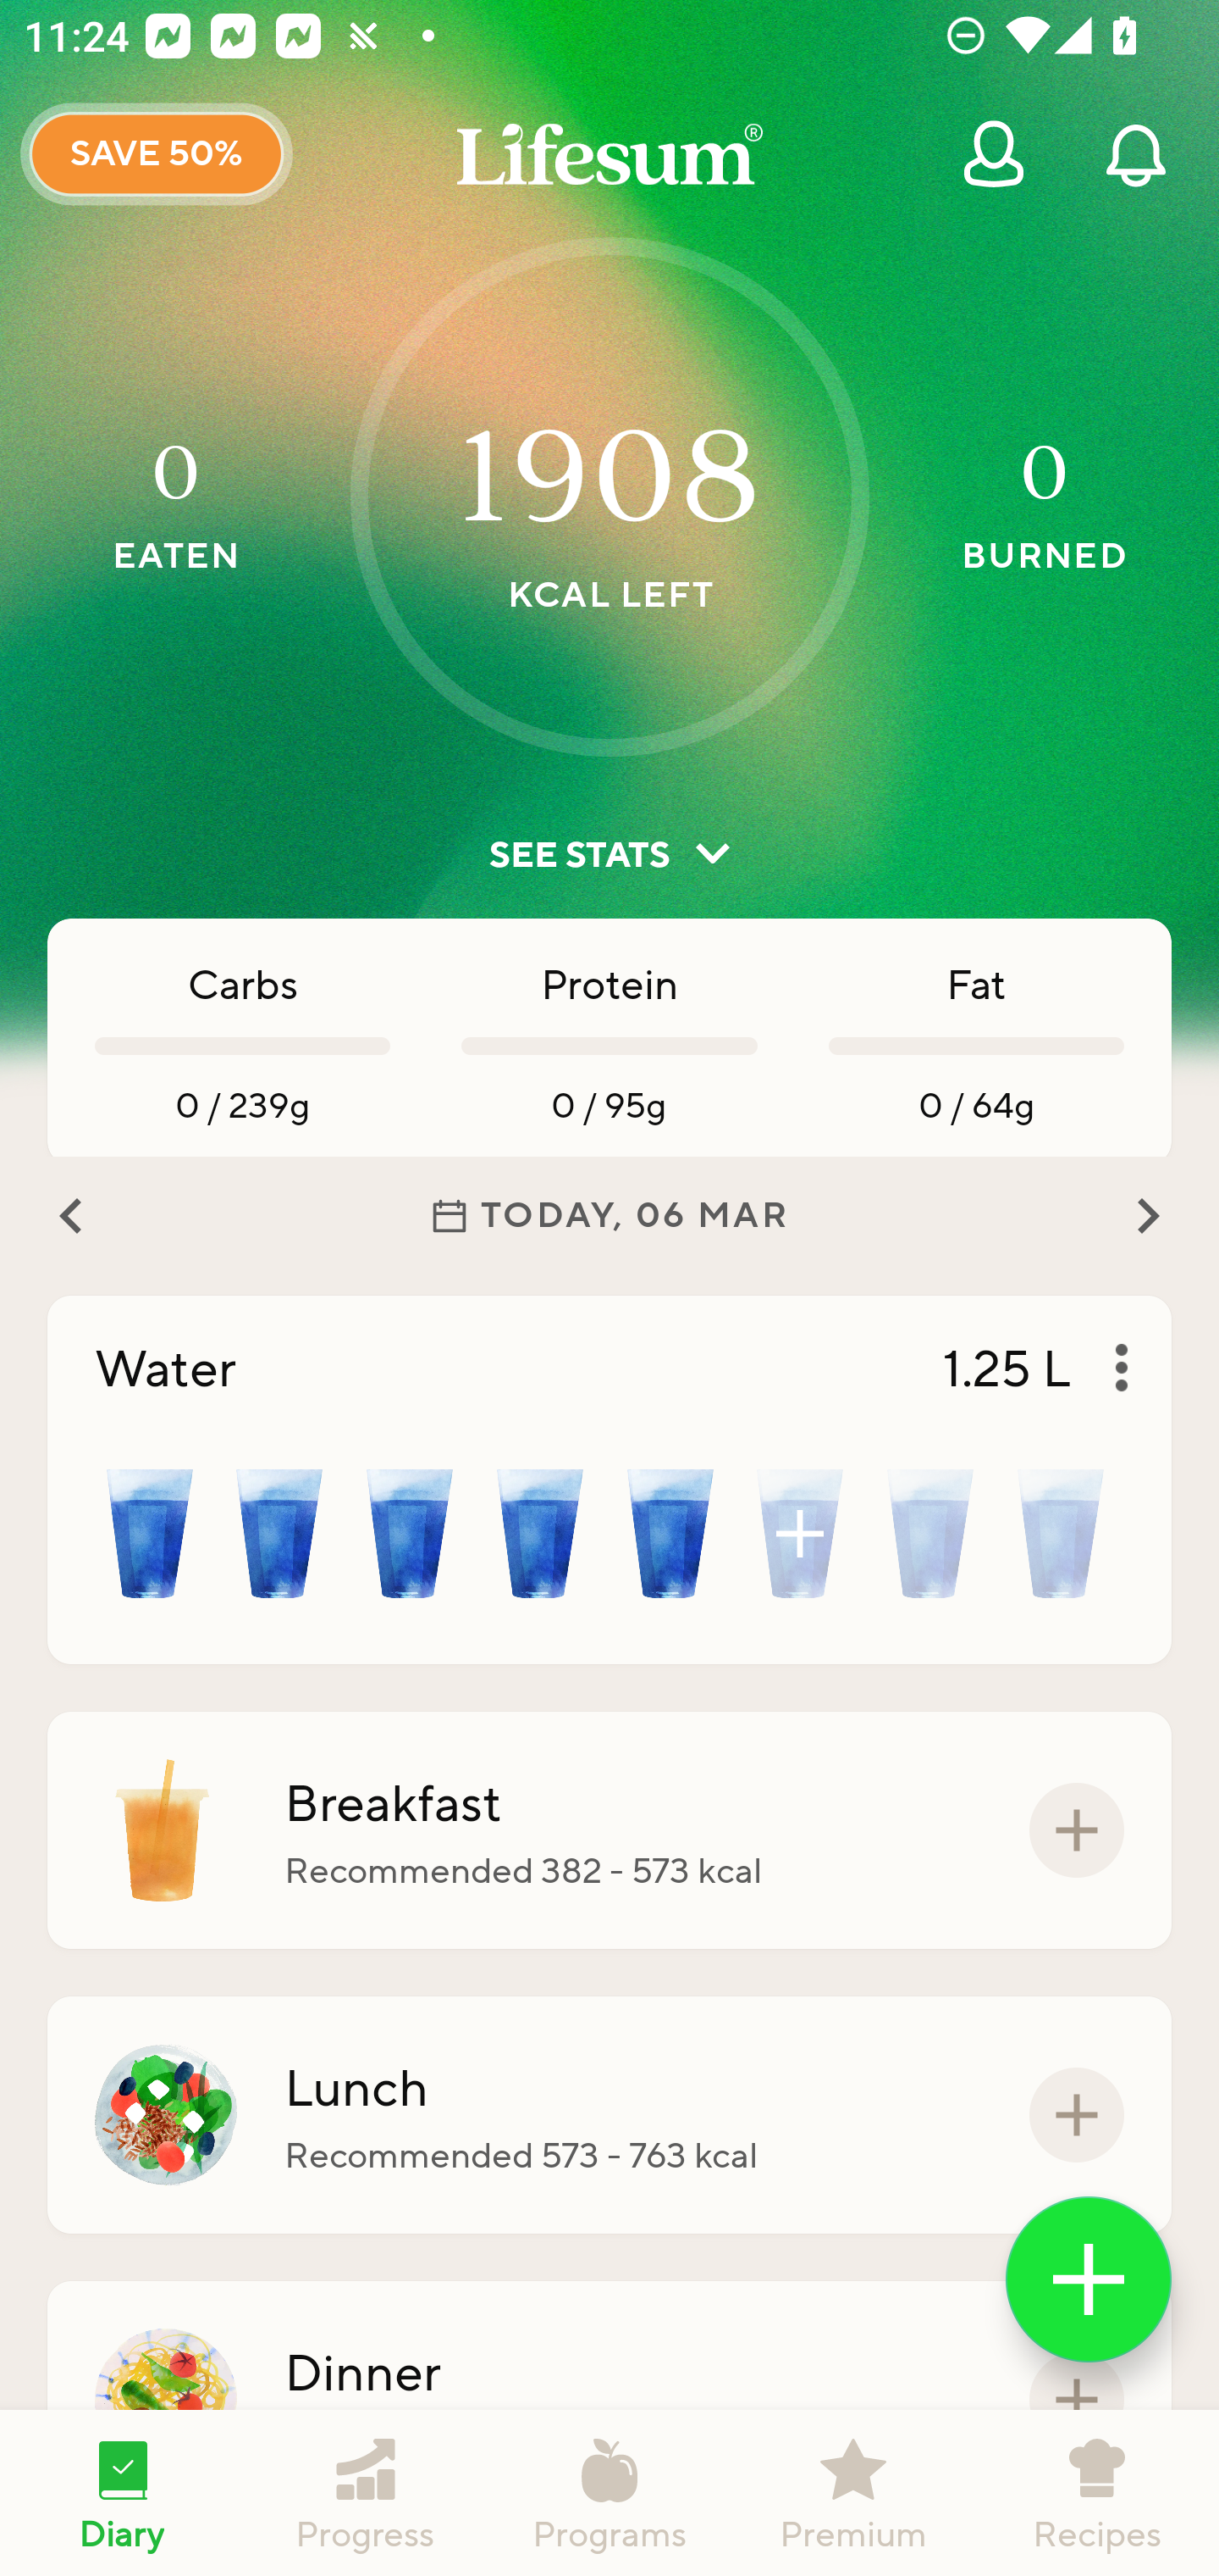 This screenshot has height=2576, width=1219. I want to click on Breakfast Recommended 382 - 573 kcal, so click(609, 1830).